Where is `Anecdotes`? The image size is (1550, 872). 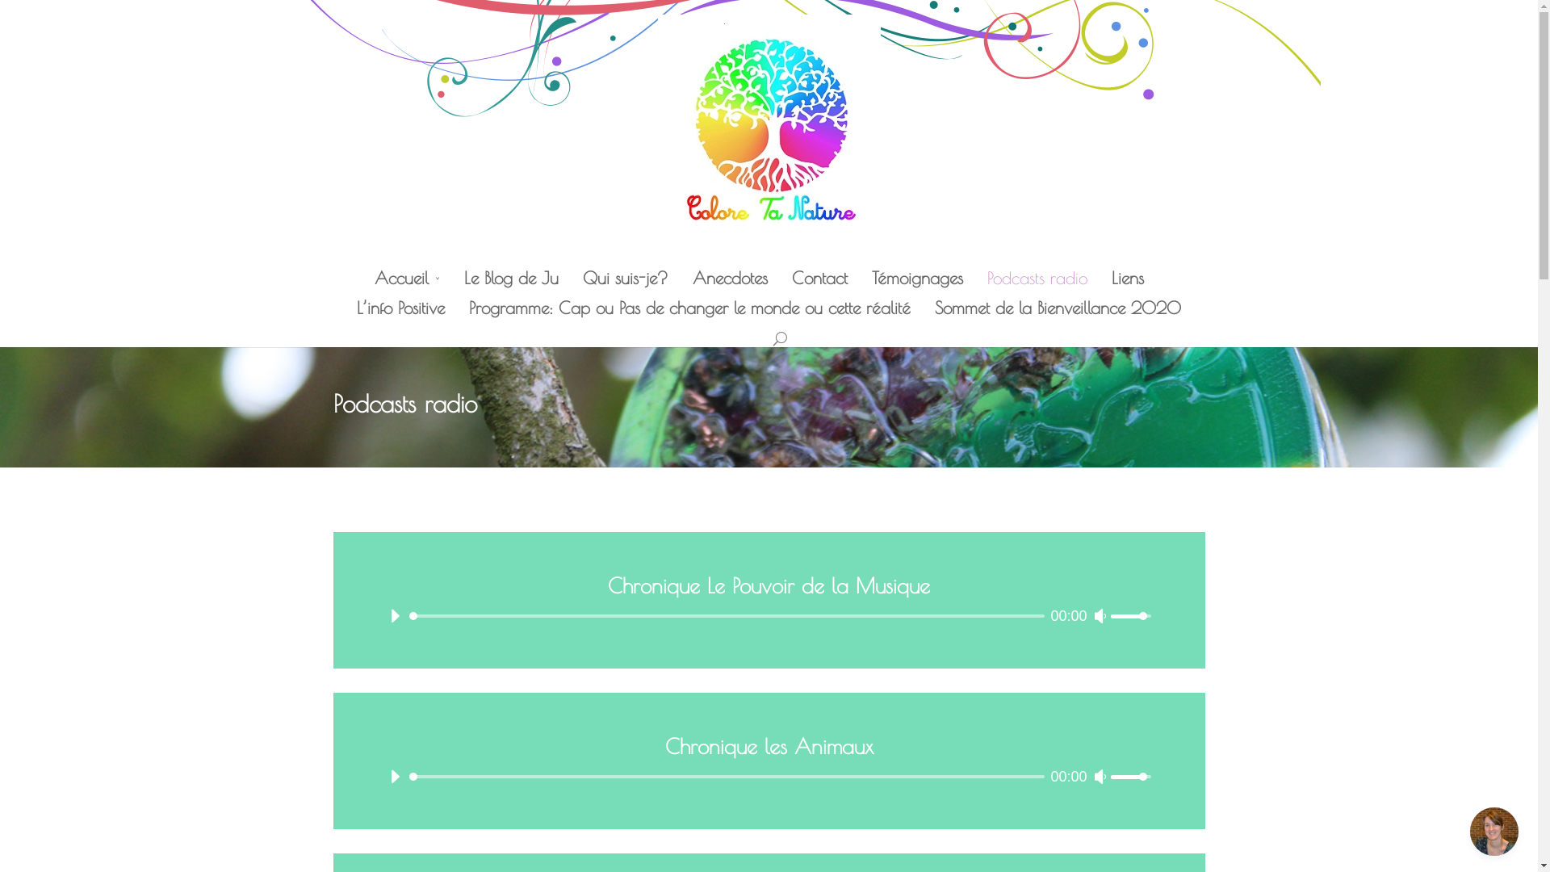
Anecdotes is located at coordinates (730, 284).